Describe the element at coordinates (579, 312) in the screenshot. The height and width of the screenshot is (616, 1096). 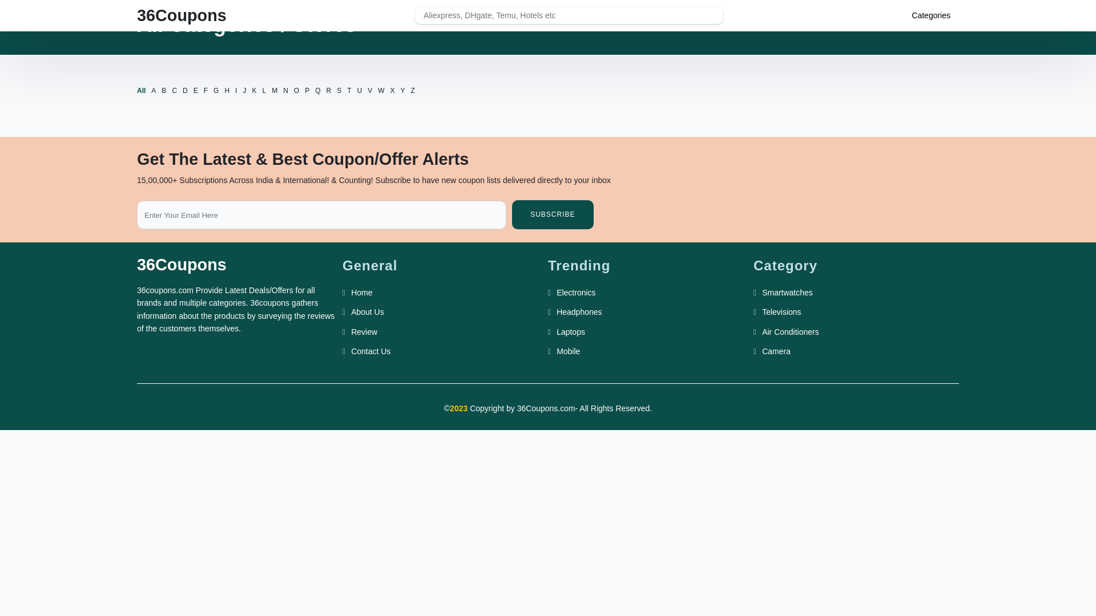
I see `Headphones` at that location.